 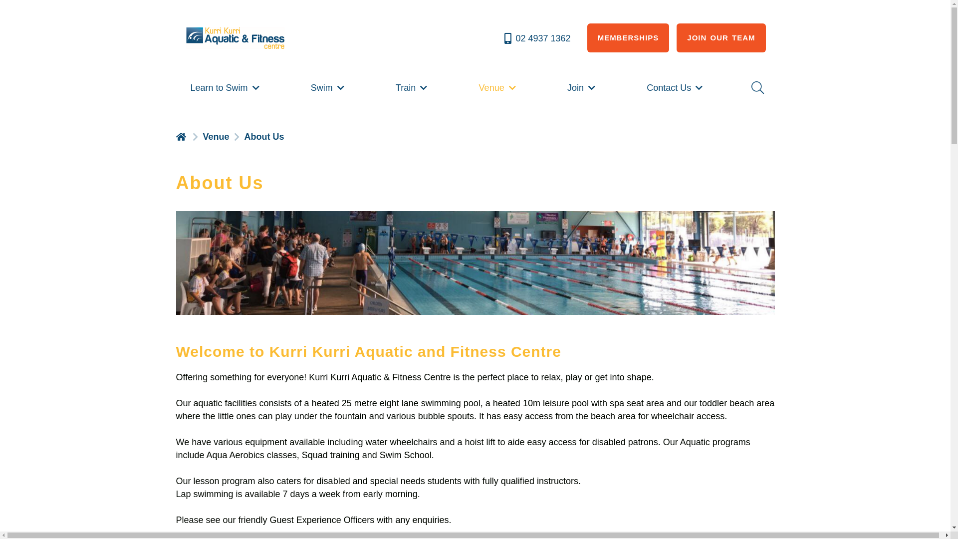 I want to click on JOIN OUR TEAM, so click(x=721, y=38).